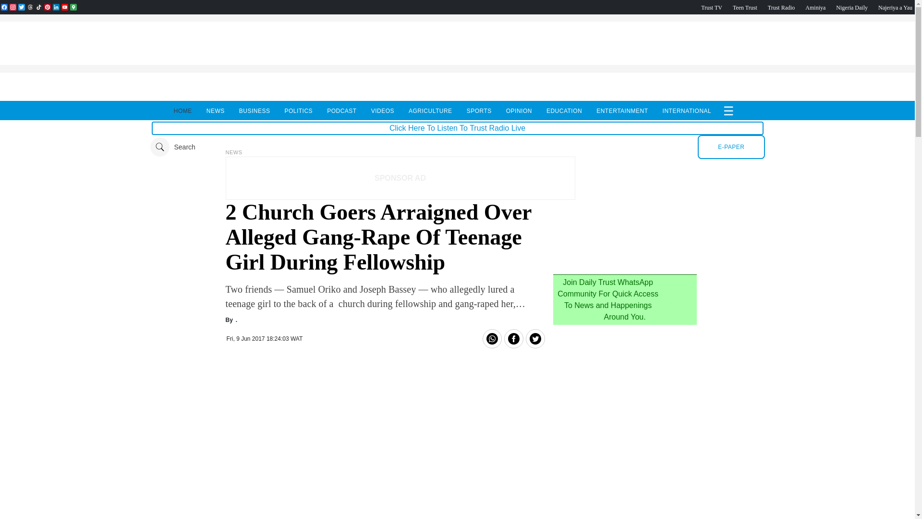  Describe the element at coordinates (172, 147) in the screenshot. I see `Search` at that location.